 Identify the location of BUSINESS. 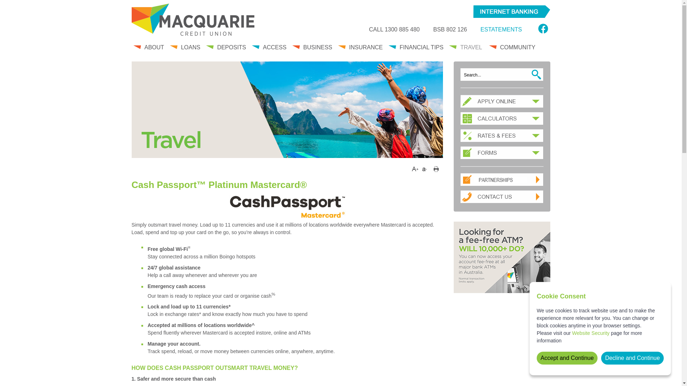
(313, 51).